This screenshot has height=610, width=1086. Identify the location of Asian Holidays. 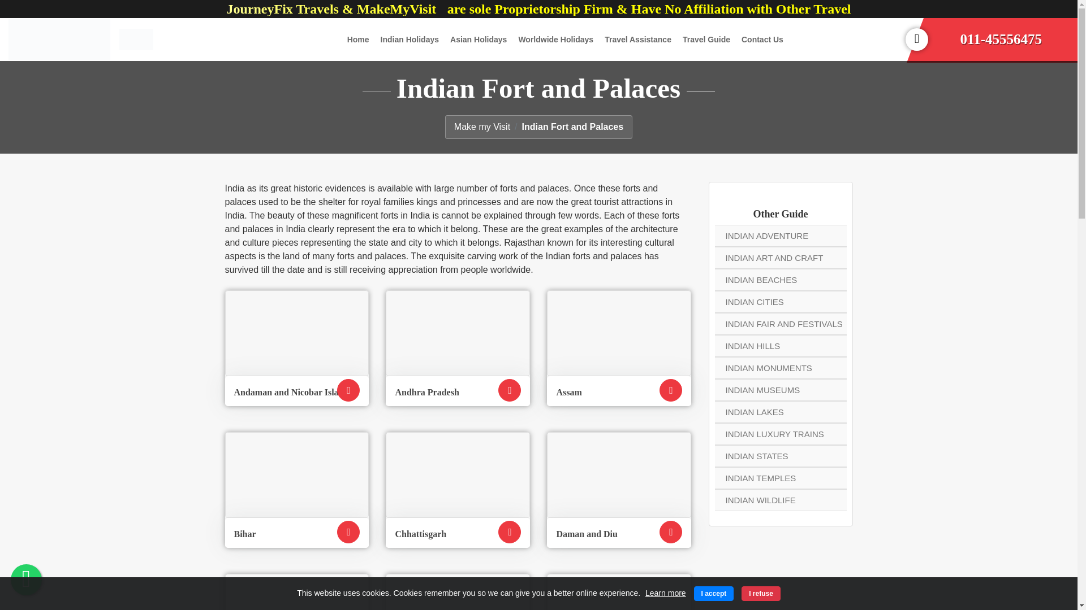
(479, 40).